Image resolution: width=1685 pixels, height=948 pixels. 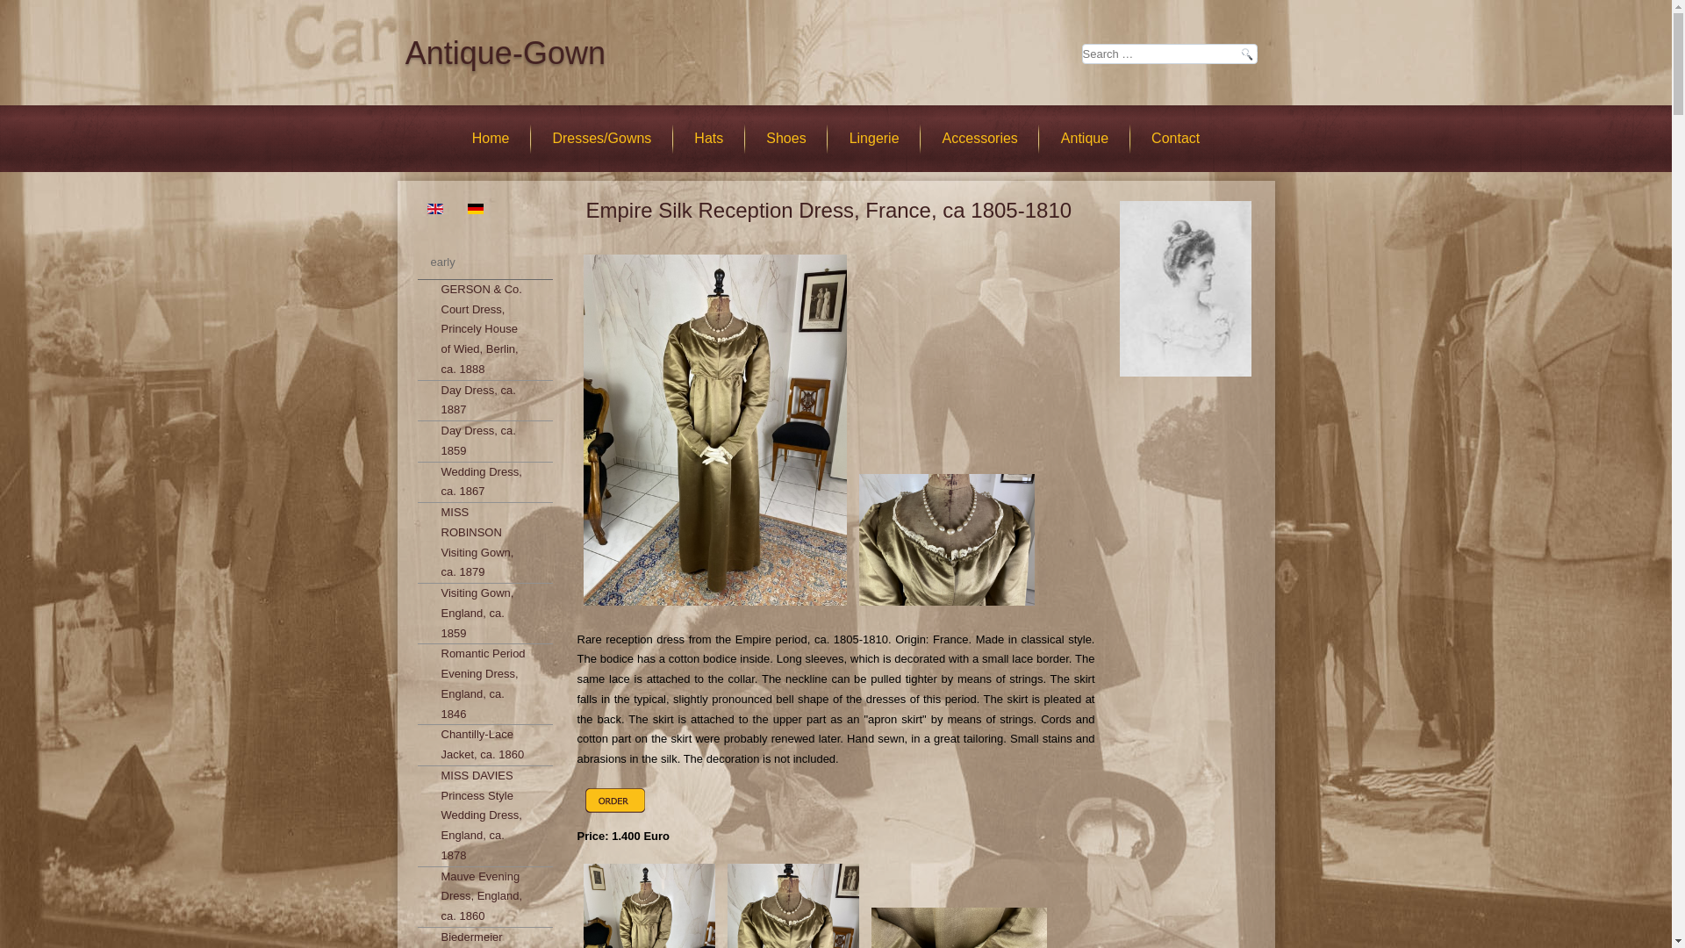 What do you see at coordinates (484, 400) in the screenshot?
I see `Day Dress, ca. 1887` at bounding box center [484, 400].